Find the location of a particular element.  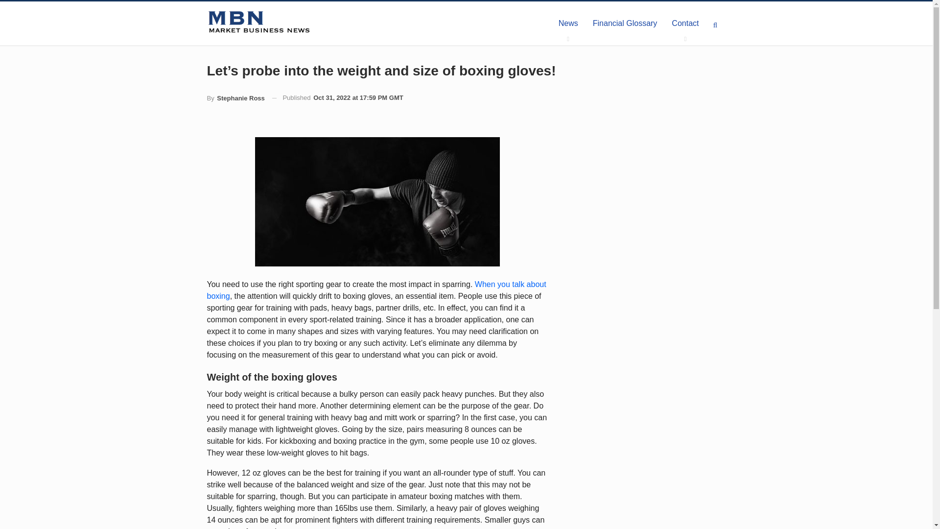

When you talk about boxing is located at coordinates (376, 290).